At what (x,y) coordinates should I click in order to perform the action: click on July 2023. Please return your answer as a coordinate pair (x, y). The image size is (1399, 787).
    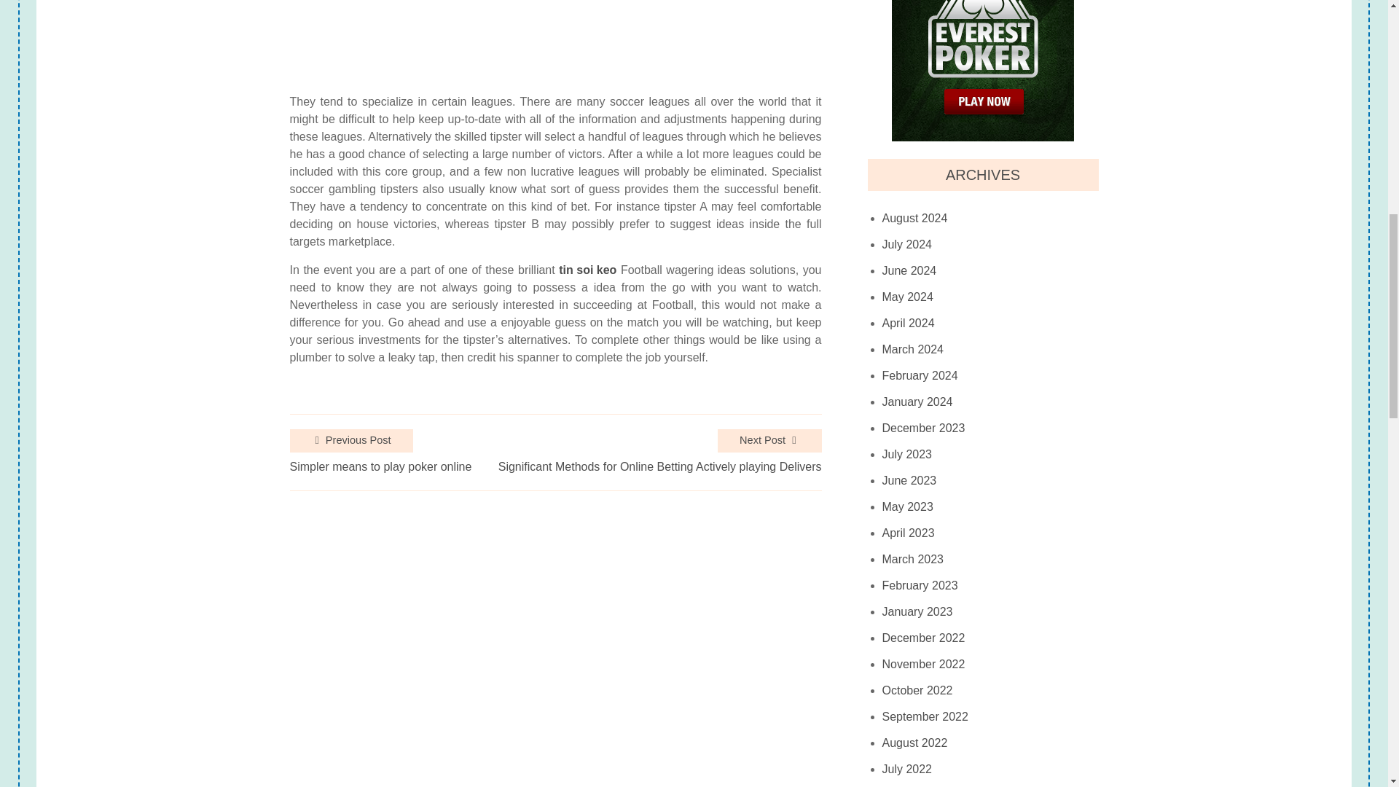
    Looking at the image, I should click on (908, 454).